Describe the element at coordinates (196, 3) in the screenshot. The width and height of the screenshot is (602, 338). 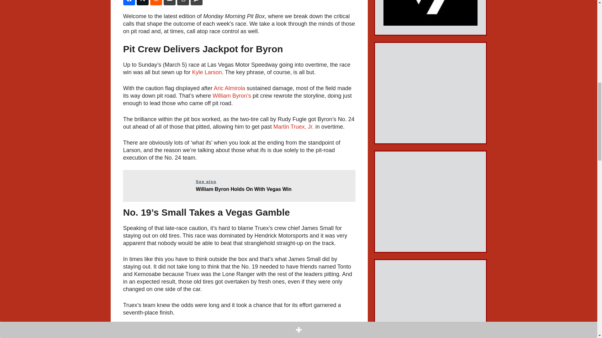
I see `Share on Comments` at that location.